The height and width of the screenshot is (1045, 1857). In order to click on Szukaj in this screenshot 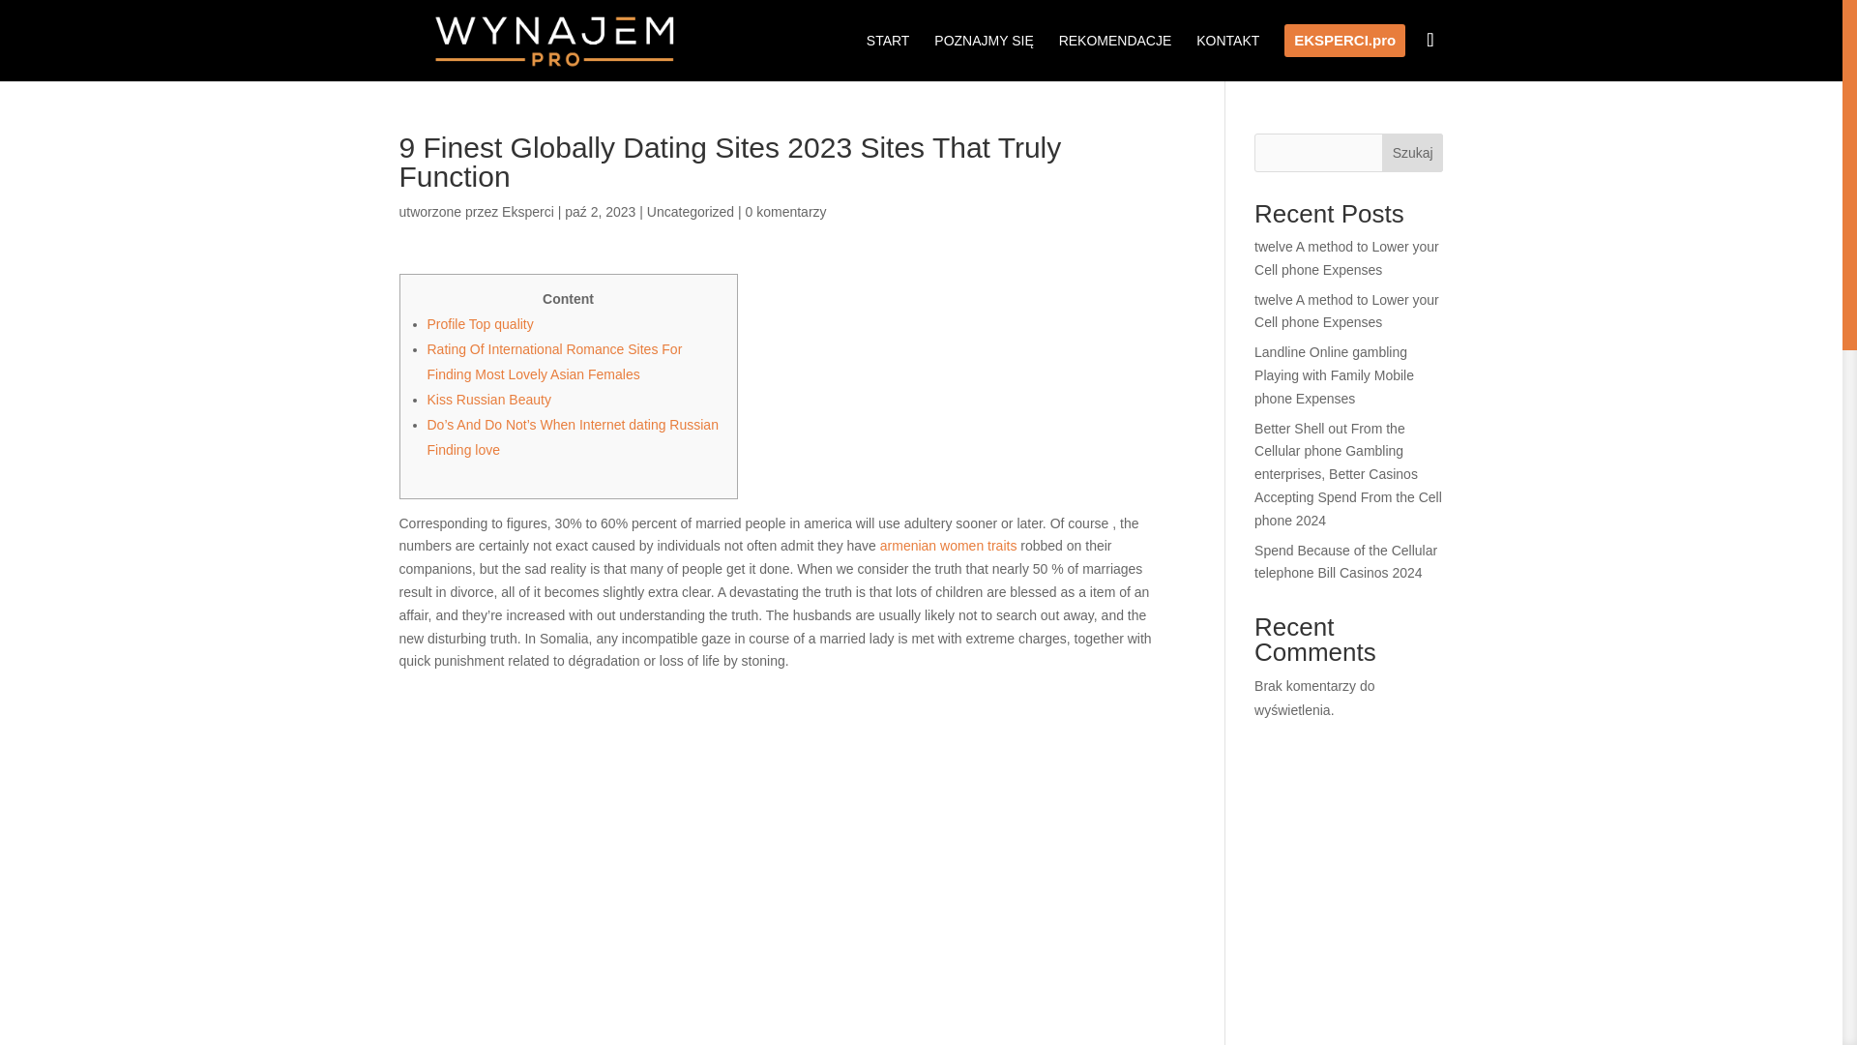, I will do `click(1412, 153)`.